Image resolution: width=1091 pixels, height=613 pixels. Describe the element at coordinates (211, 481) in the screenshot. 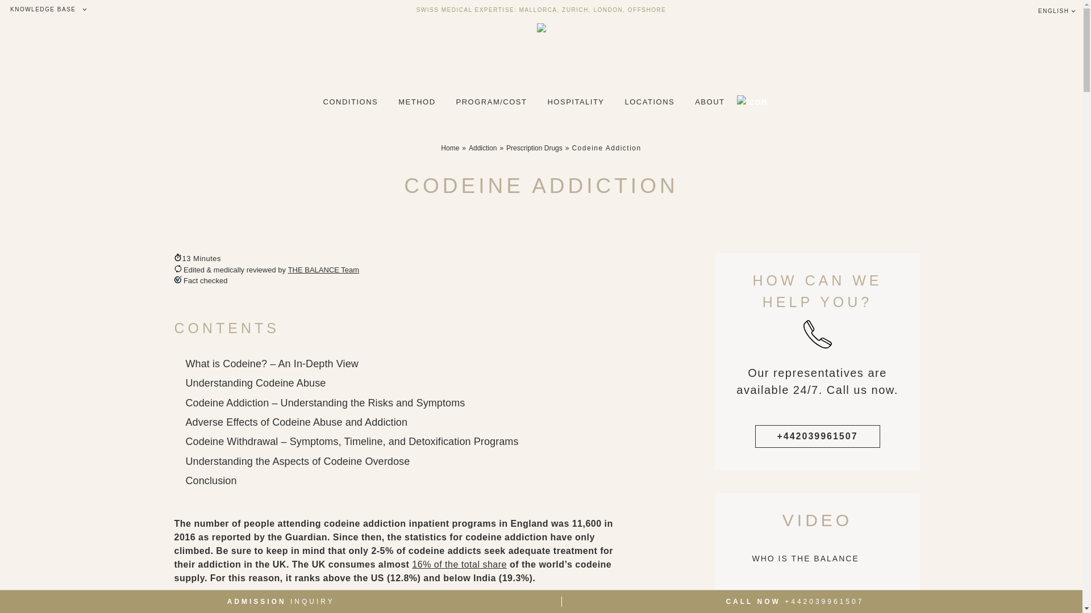

I see `Conclusion` at that location.